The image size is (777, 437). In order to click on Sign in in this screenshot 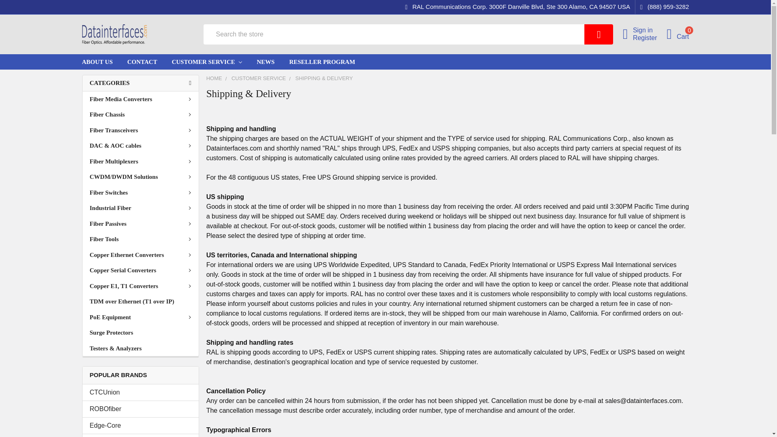, I will do `click(650, 30)`.